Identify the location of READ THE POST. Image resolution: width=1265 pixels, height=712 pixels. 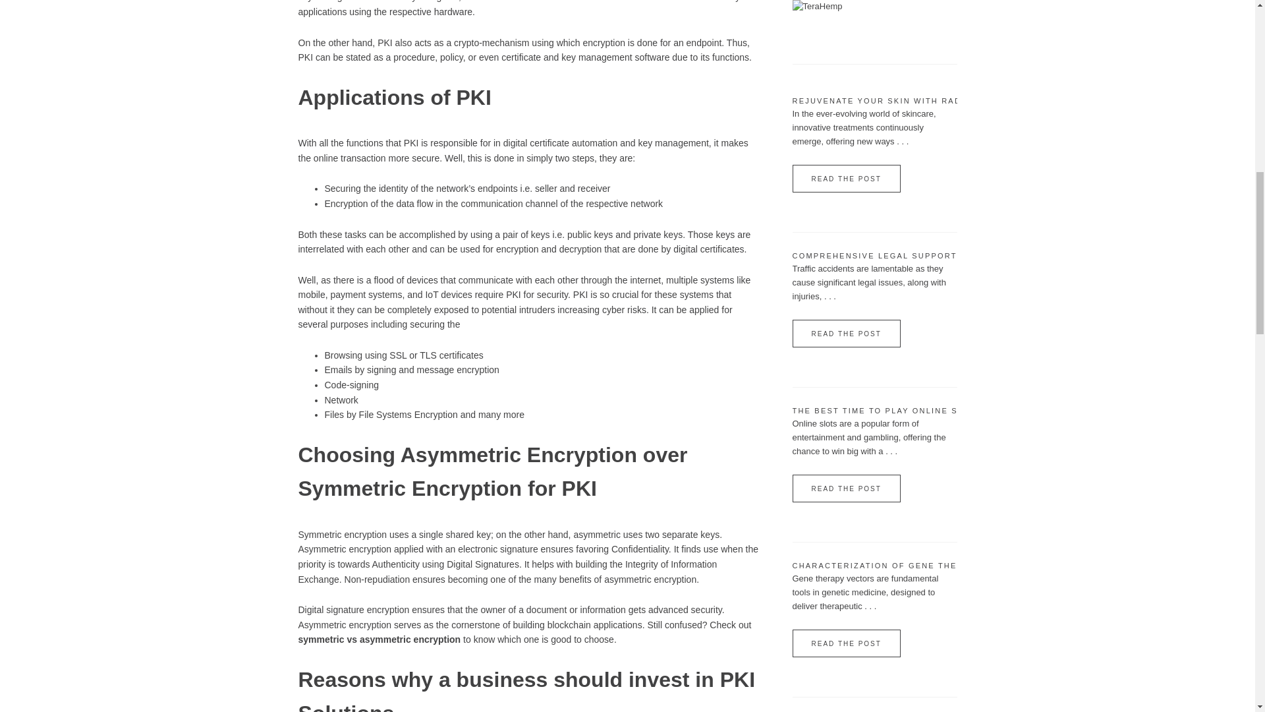
(845, 489).